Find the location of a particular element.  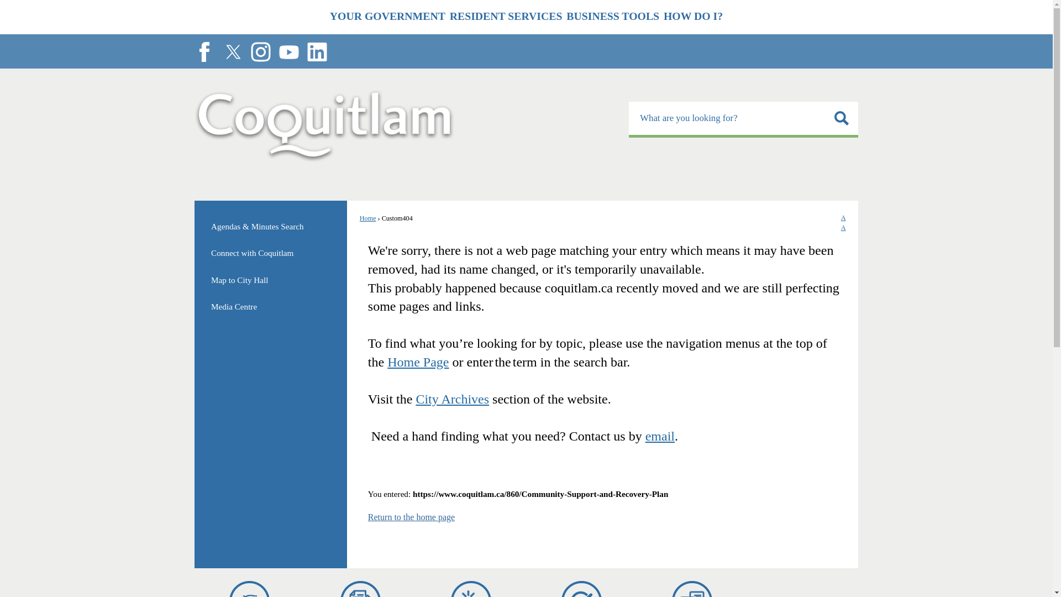

HOW DO I? is located at coordinates (4, 4).